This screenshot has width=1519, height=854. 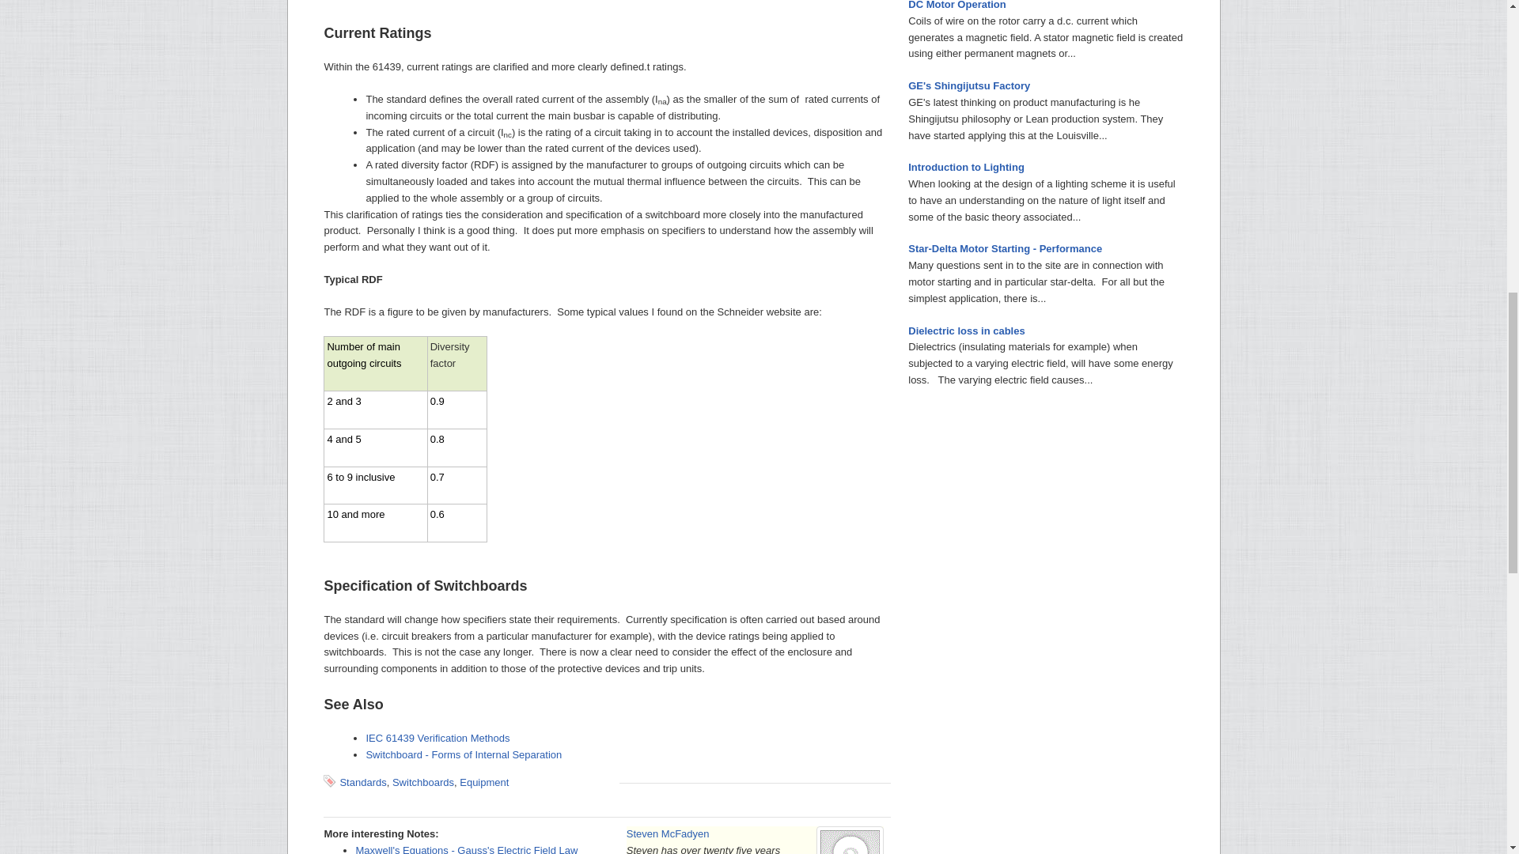 What do you see at coordinates (464, 754) in the screenshot?
I see `Switchboard - Forms of Internal Separation` at bounding box center [464, 754].